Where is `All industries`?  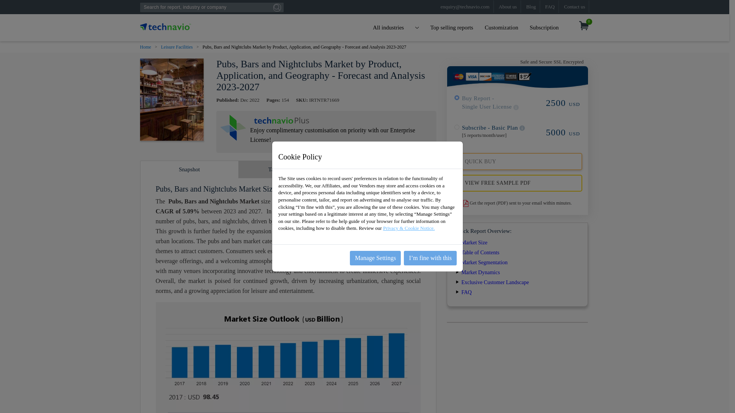 All industries is located at coordinates (396, 28).